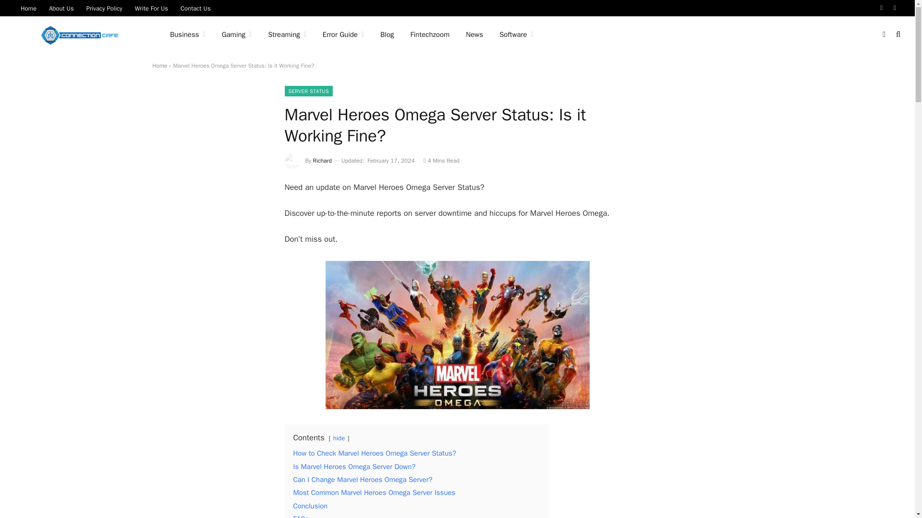  What do you see at coordinates (237, 35) in the screenshot?
I see `Gaming` at bounding box center [237, 35].